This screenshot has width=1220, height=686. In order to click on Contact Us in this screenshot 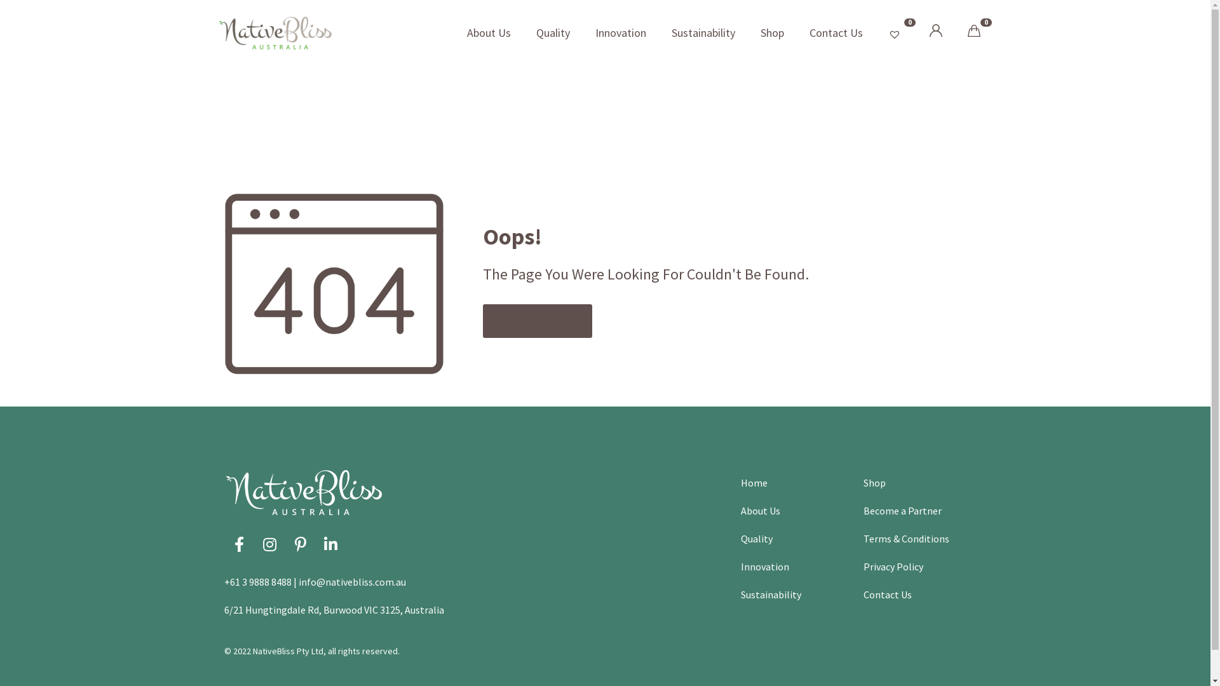, I will do `click(836, 33)`.